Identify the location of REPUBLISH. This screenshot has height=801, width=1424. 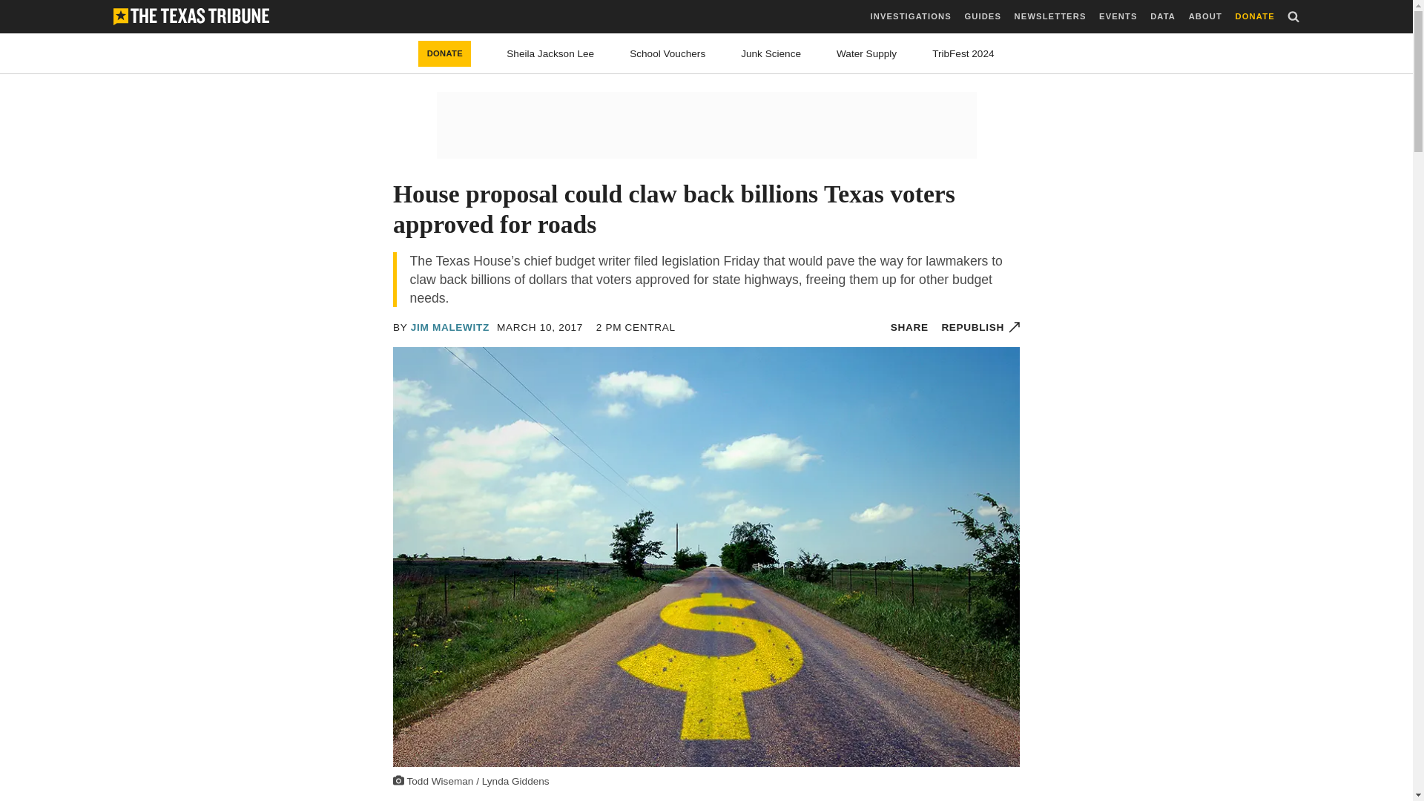
(980, 328).